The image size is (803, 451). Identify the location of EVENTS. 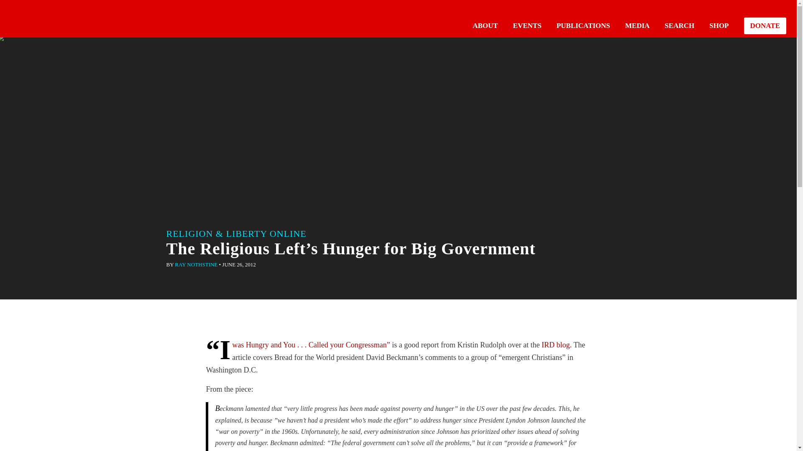
(527, 25).